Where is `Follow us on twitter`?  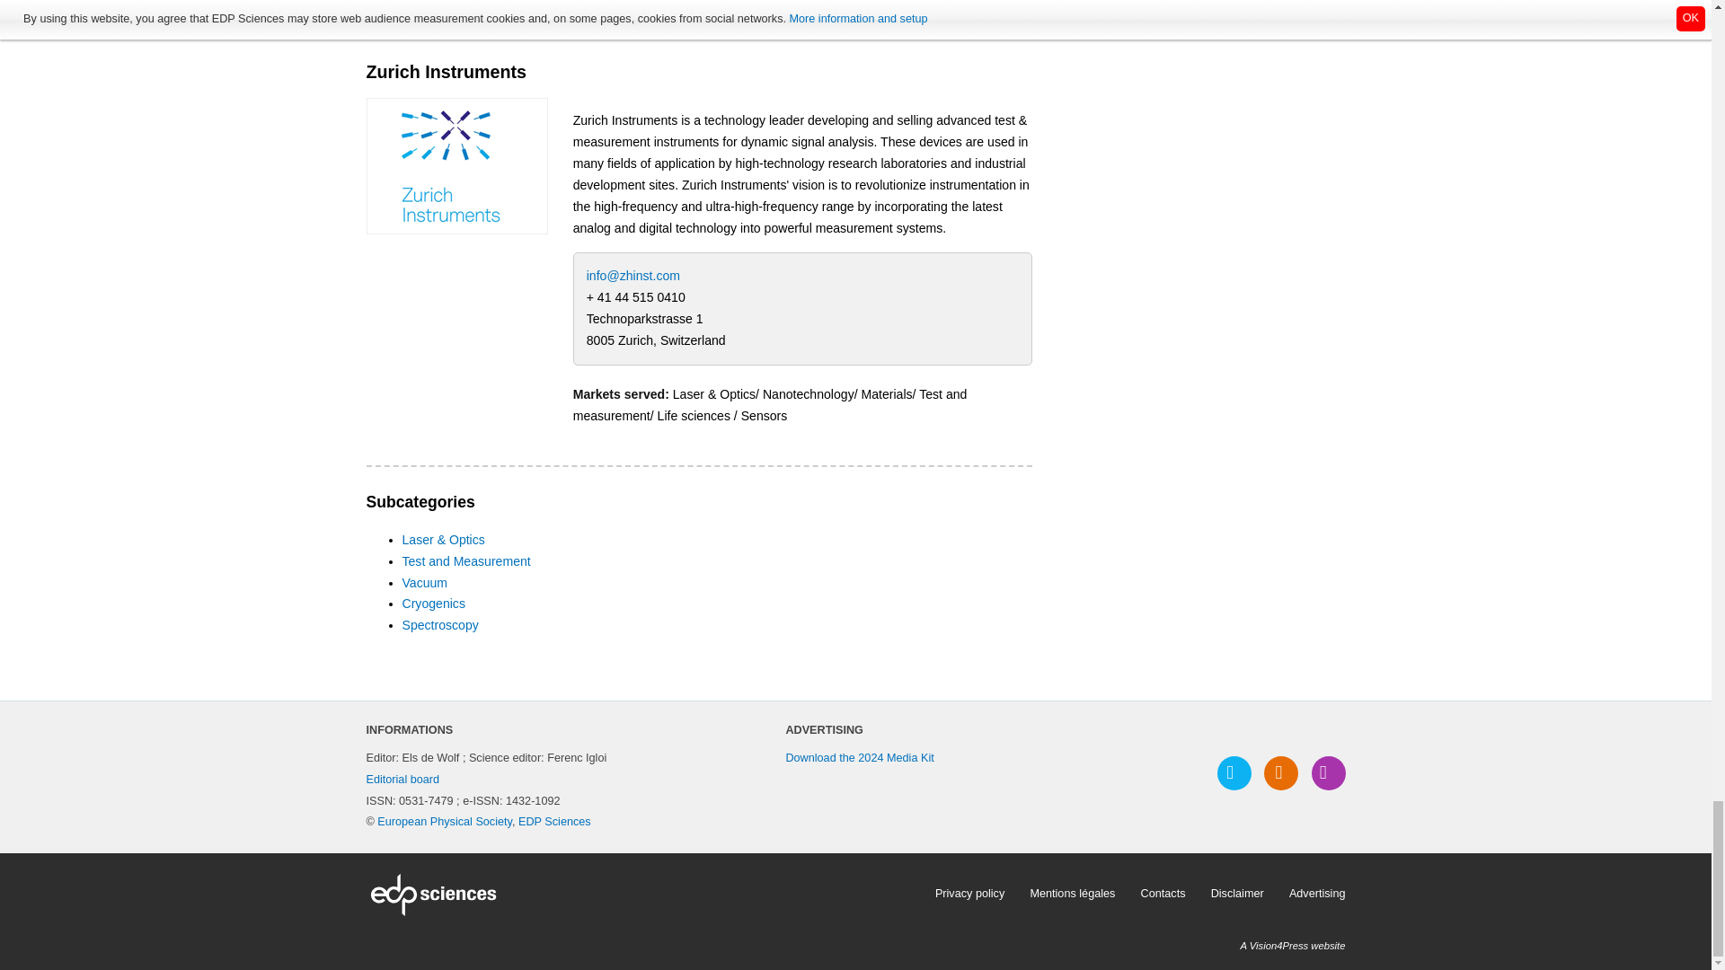
Follow us on twitter is located at coordinates (1234, 773).